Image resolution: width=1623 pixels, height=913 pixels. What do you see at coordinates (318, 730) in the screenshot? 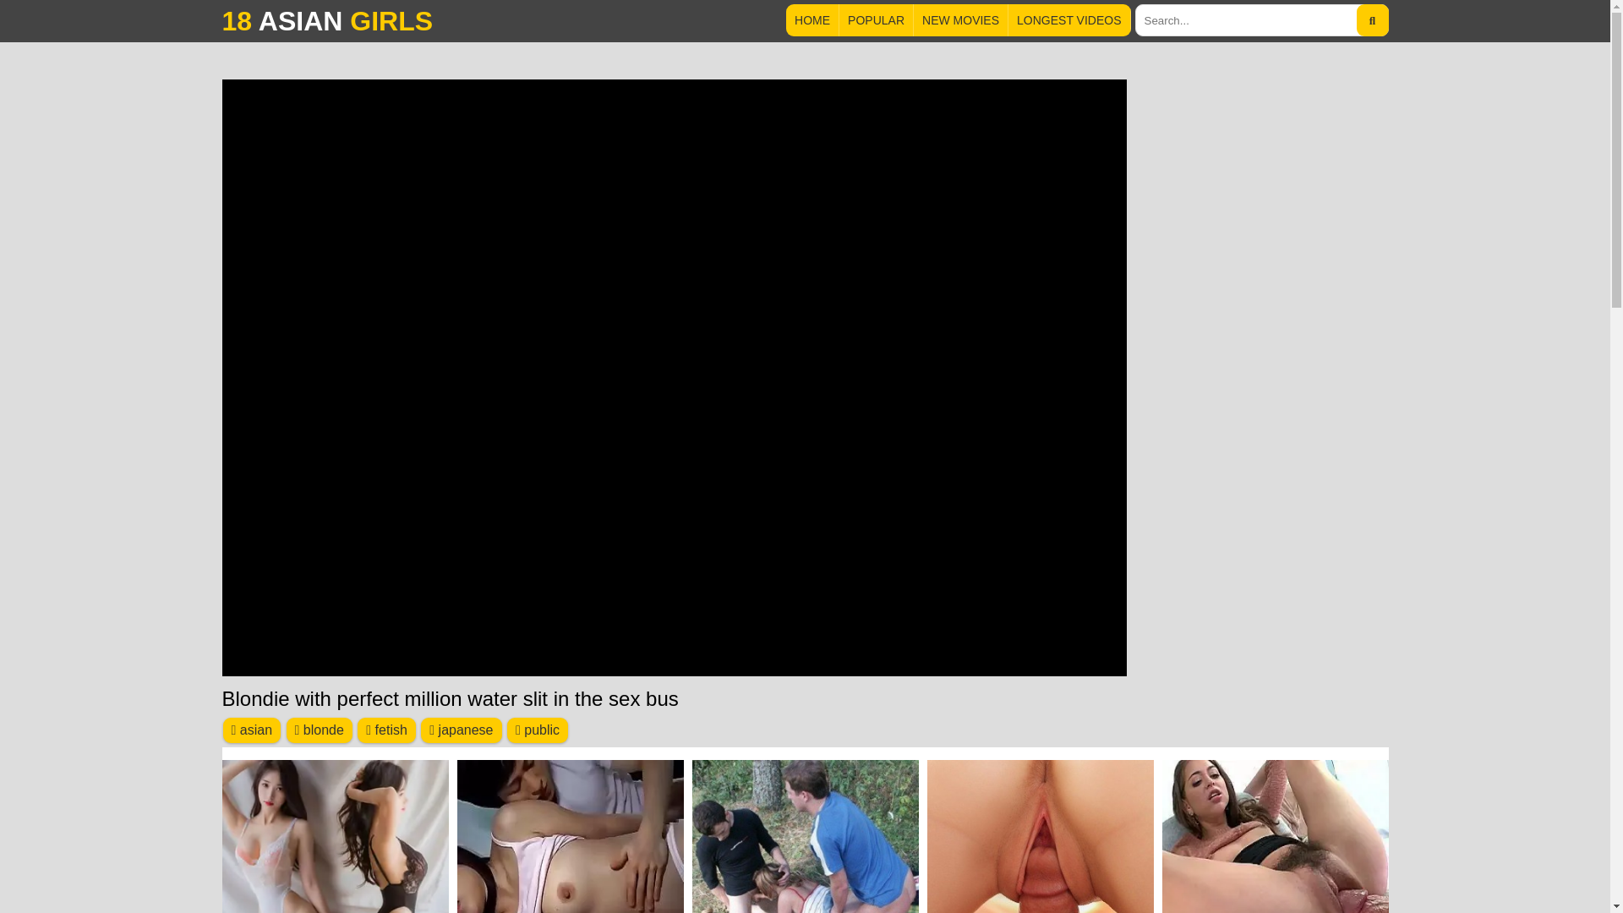
I see `blonde` at bounding box center [318, 730].